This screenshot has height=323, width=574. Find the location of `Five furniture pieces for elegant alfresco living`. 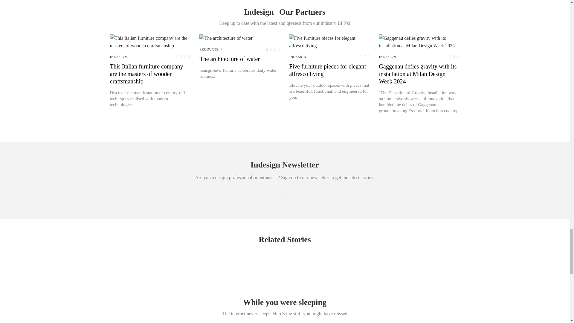

Five furniture pieces for elegant alfresco living is located at coordinates (329, 42).